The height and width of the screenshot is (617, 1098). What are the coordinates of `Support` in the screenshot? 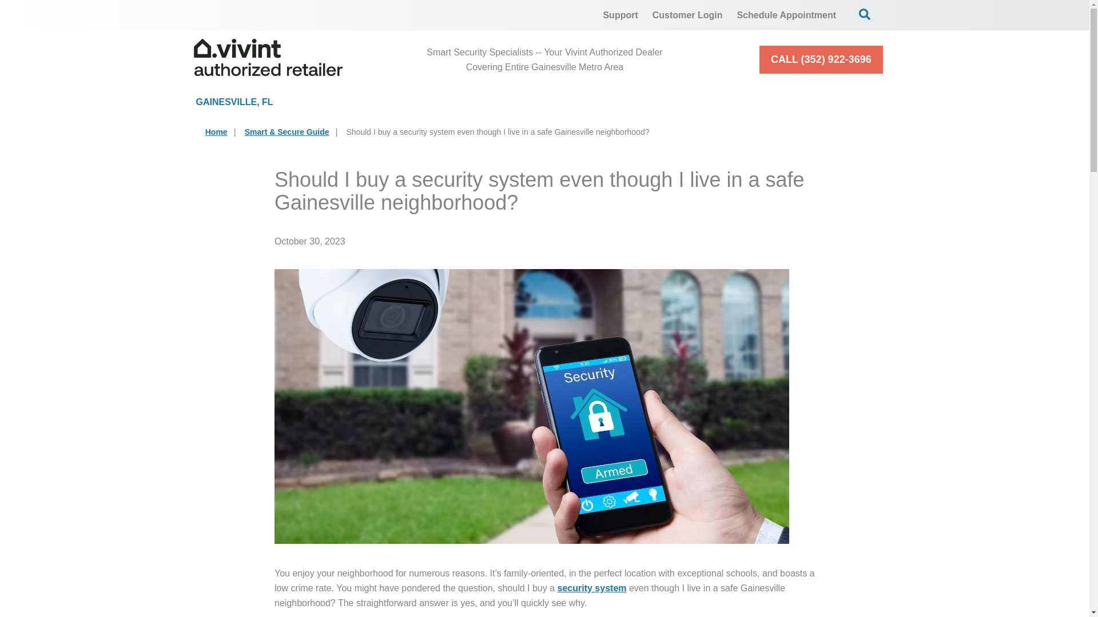 It's located at (620, 15).